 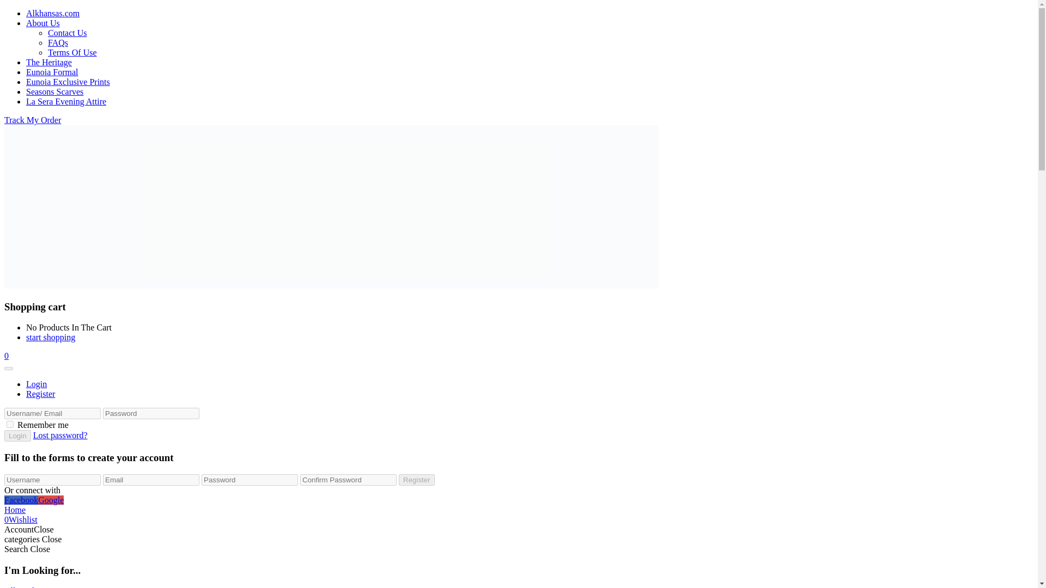 I want to click on Track My Order, so click(x=32, y=120).